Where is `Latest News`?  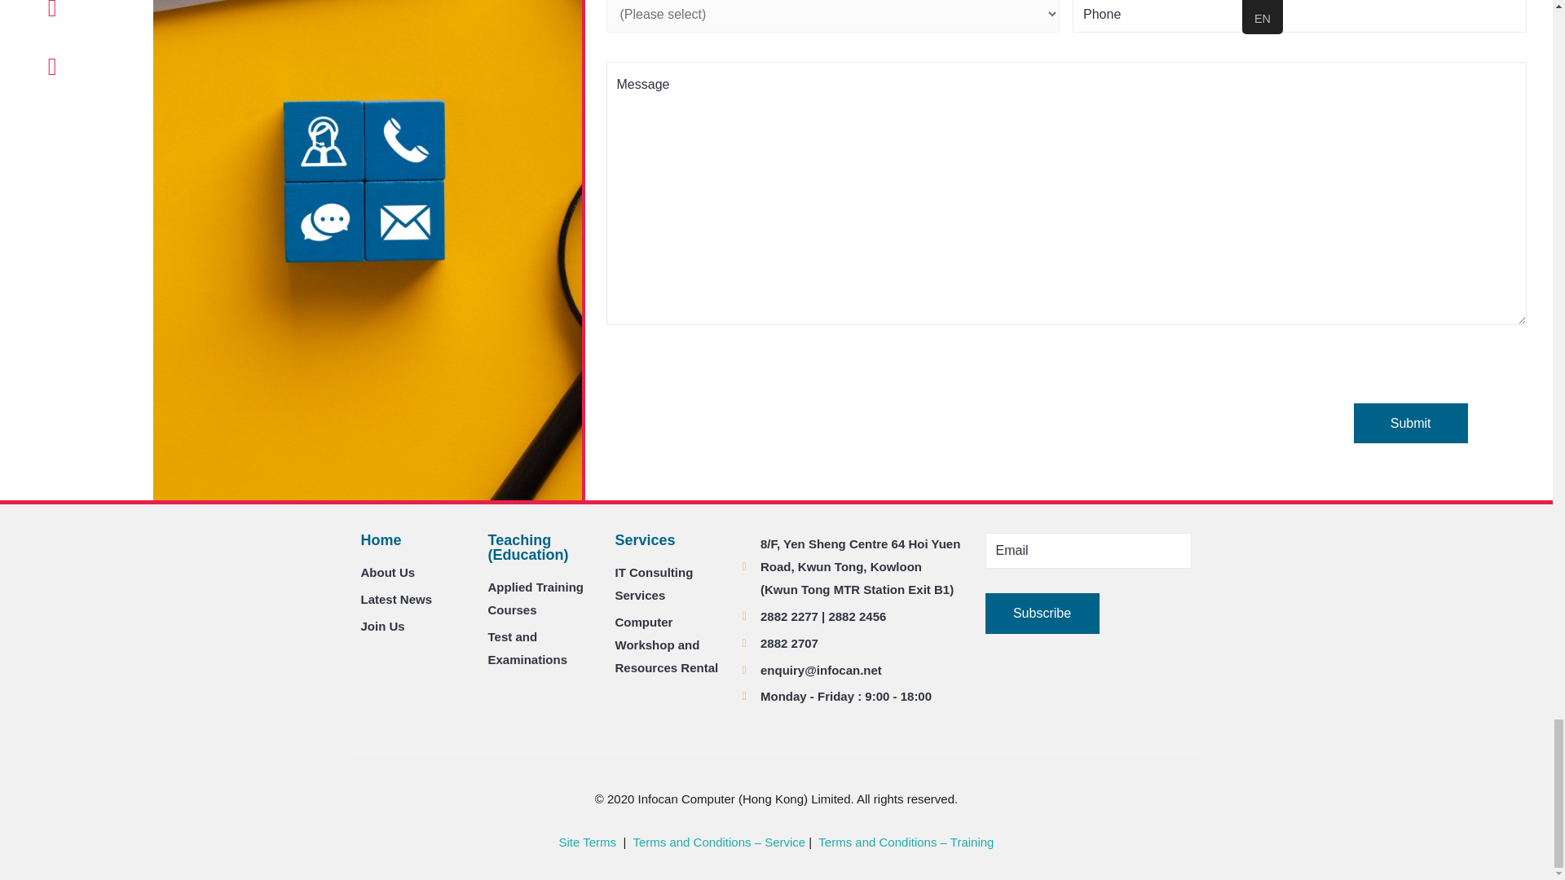
Latest News is located at coordinates (415, 600).